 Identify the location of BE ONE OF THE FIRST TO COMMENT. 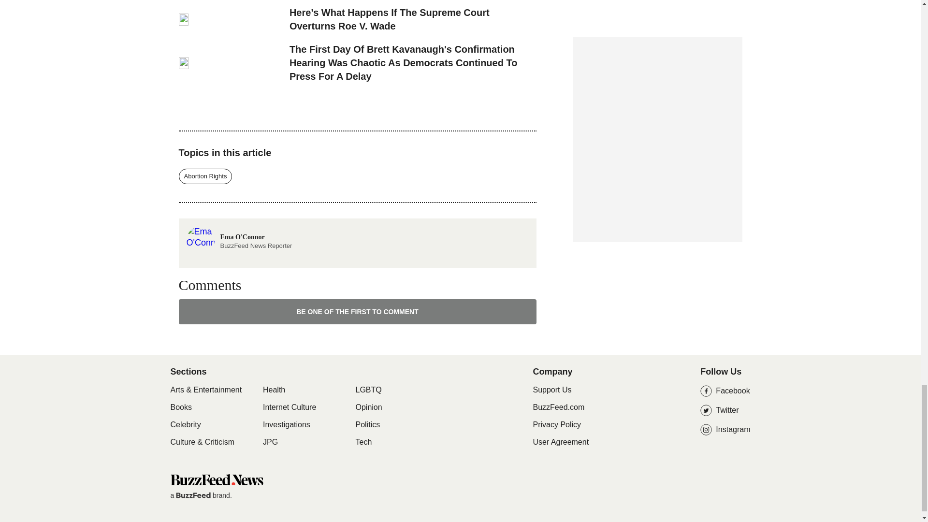
(358, 311).